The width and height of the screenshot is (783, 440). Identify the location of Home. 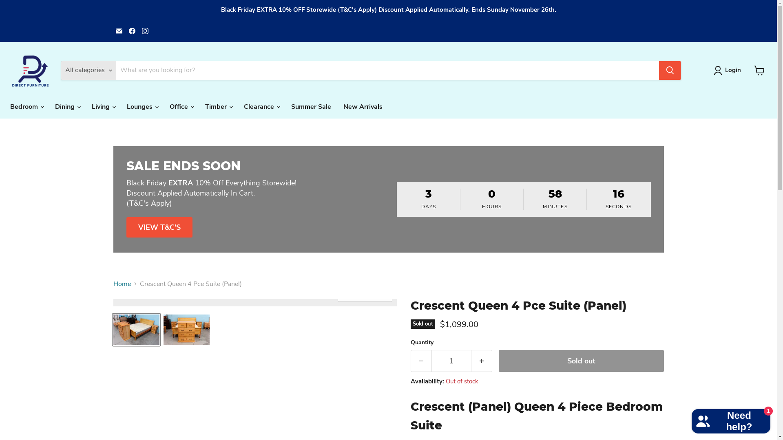
(122, 284).